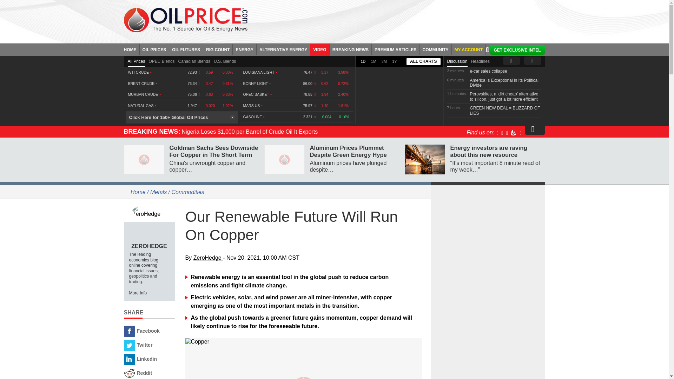 Image resolution: width=674 pixels, height=379 pixels. What do you see at coordinates (186, 49) in the screenshot?
I see `OIL FUTURES` at bounding box center [186, 49].